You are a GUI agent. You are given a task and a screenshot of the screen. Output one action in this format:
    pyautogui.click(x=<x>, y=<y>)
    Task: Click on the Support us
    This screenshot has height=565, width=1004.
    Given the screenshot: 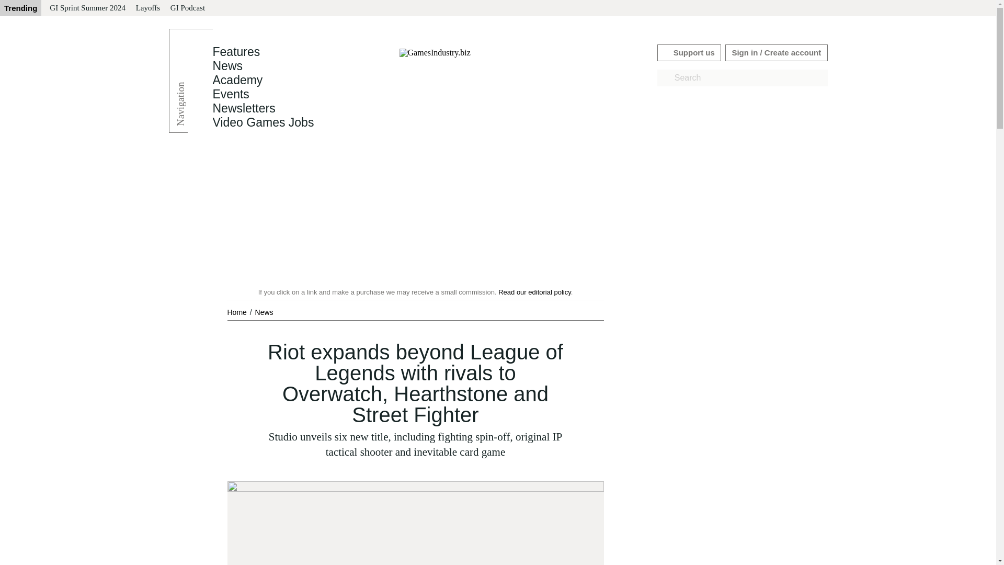 What is the action you would take?
    pyautogui.click(x=689, y=52)
    